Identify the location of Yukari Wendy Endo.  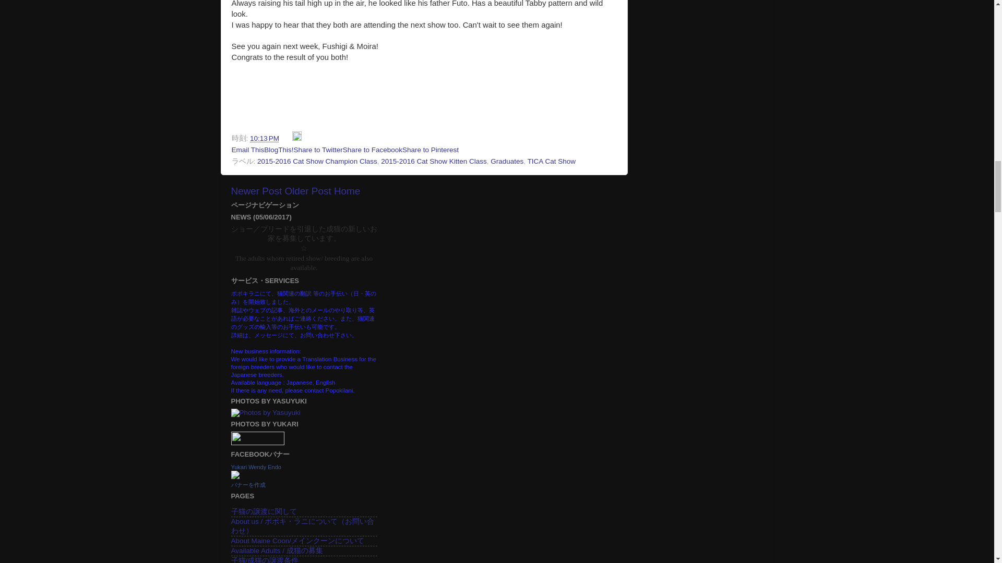
(235, 476).